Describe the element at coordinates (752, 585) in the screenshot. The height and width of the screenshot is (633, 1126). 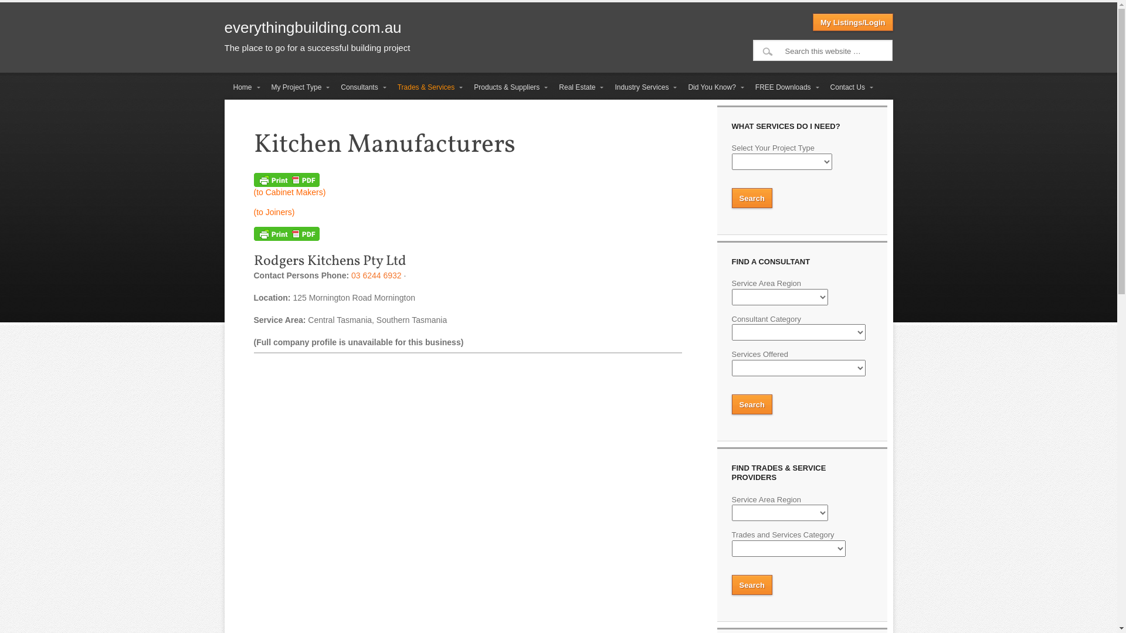
I see `Search` at that location.